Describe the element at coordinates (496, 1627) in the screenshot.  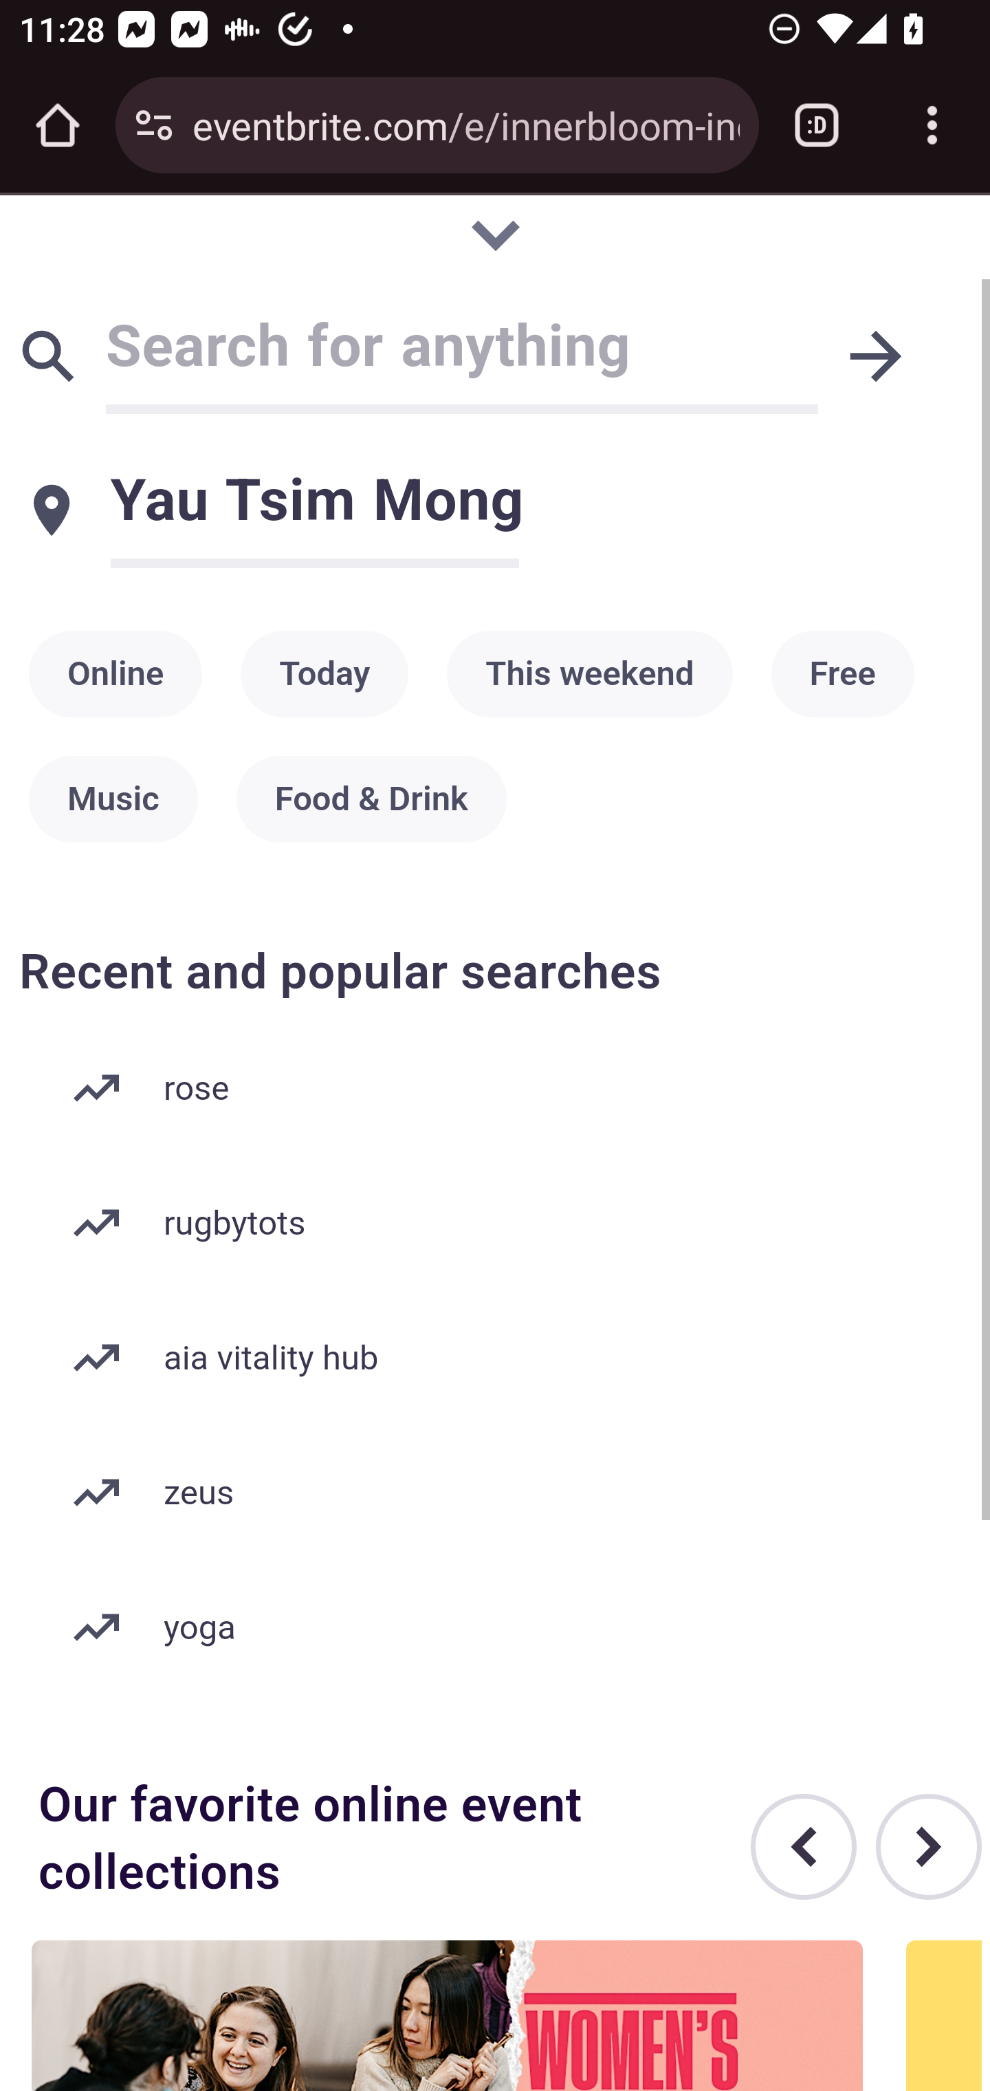
I see `yoga` at that location.